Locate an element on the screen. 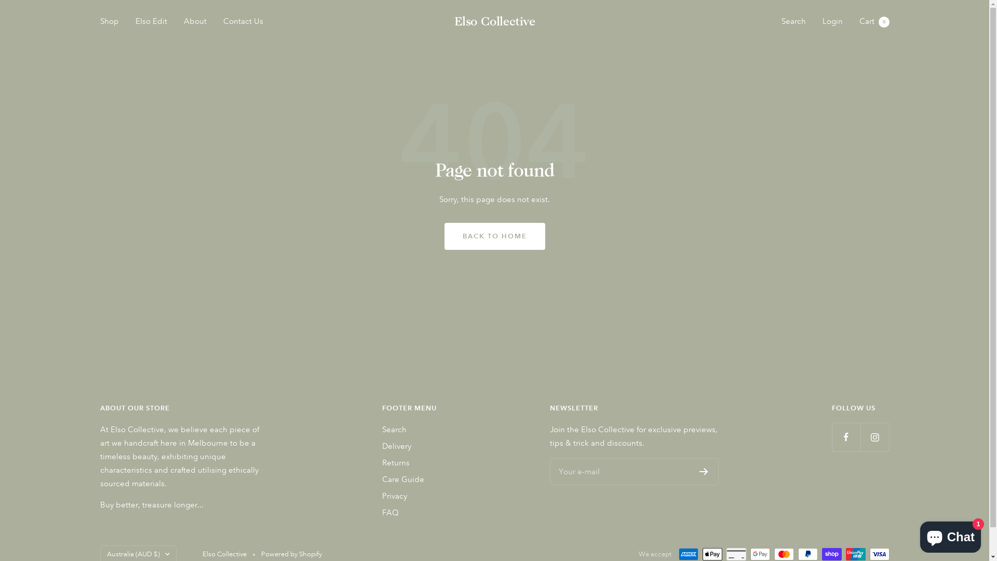 The height and width of the screenshot is (561, 997). AW is located at coordinates (186, 470).